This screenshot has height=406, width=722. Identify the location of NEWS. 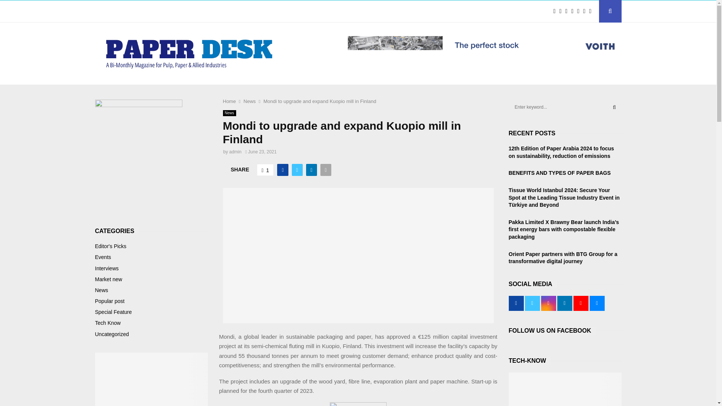
(140, 11).